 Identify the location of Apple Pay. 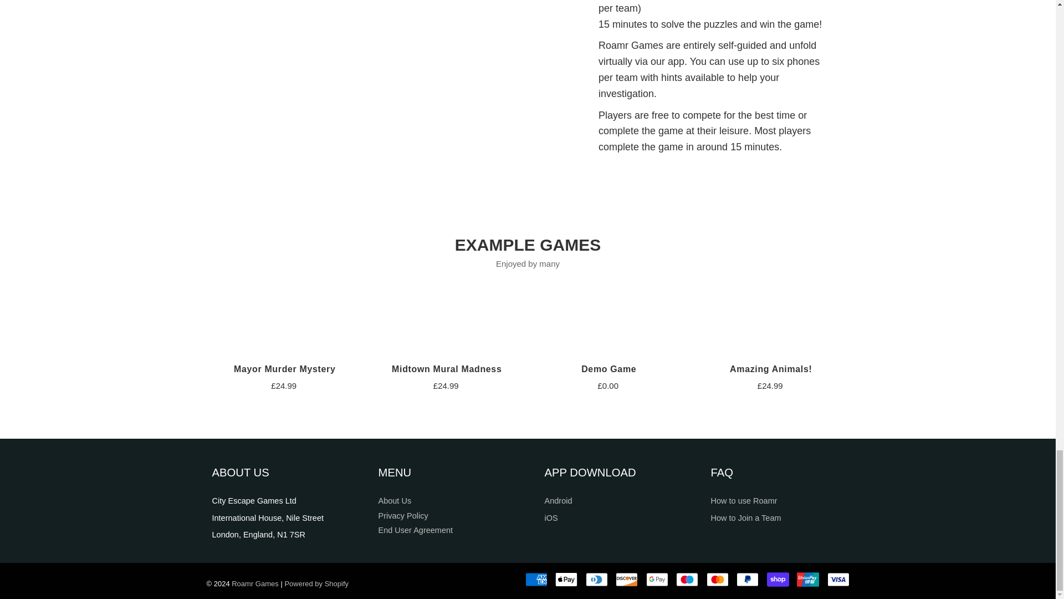
(566, 579).